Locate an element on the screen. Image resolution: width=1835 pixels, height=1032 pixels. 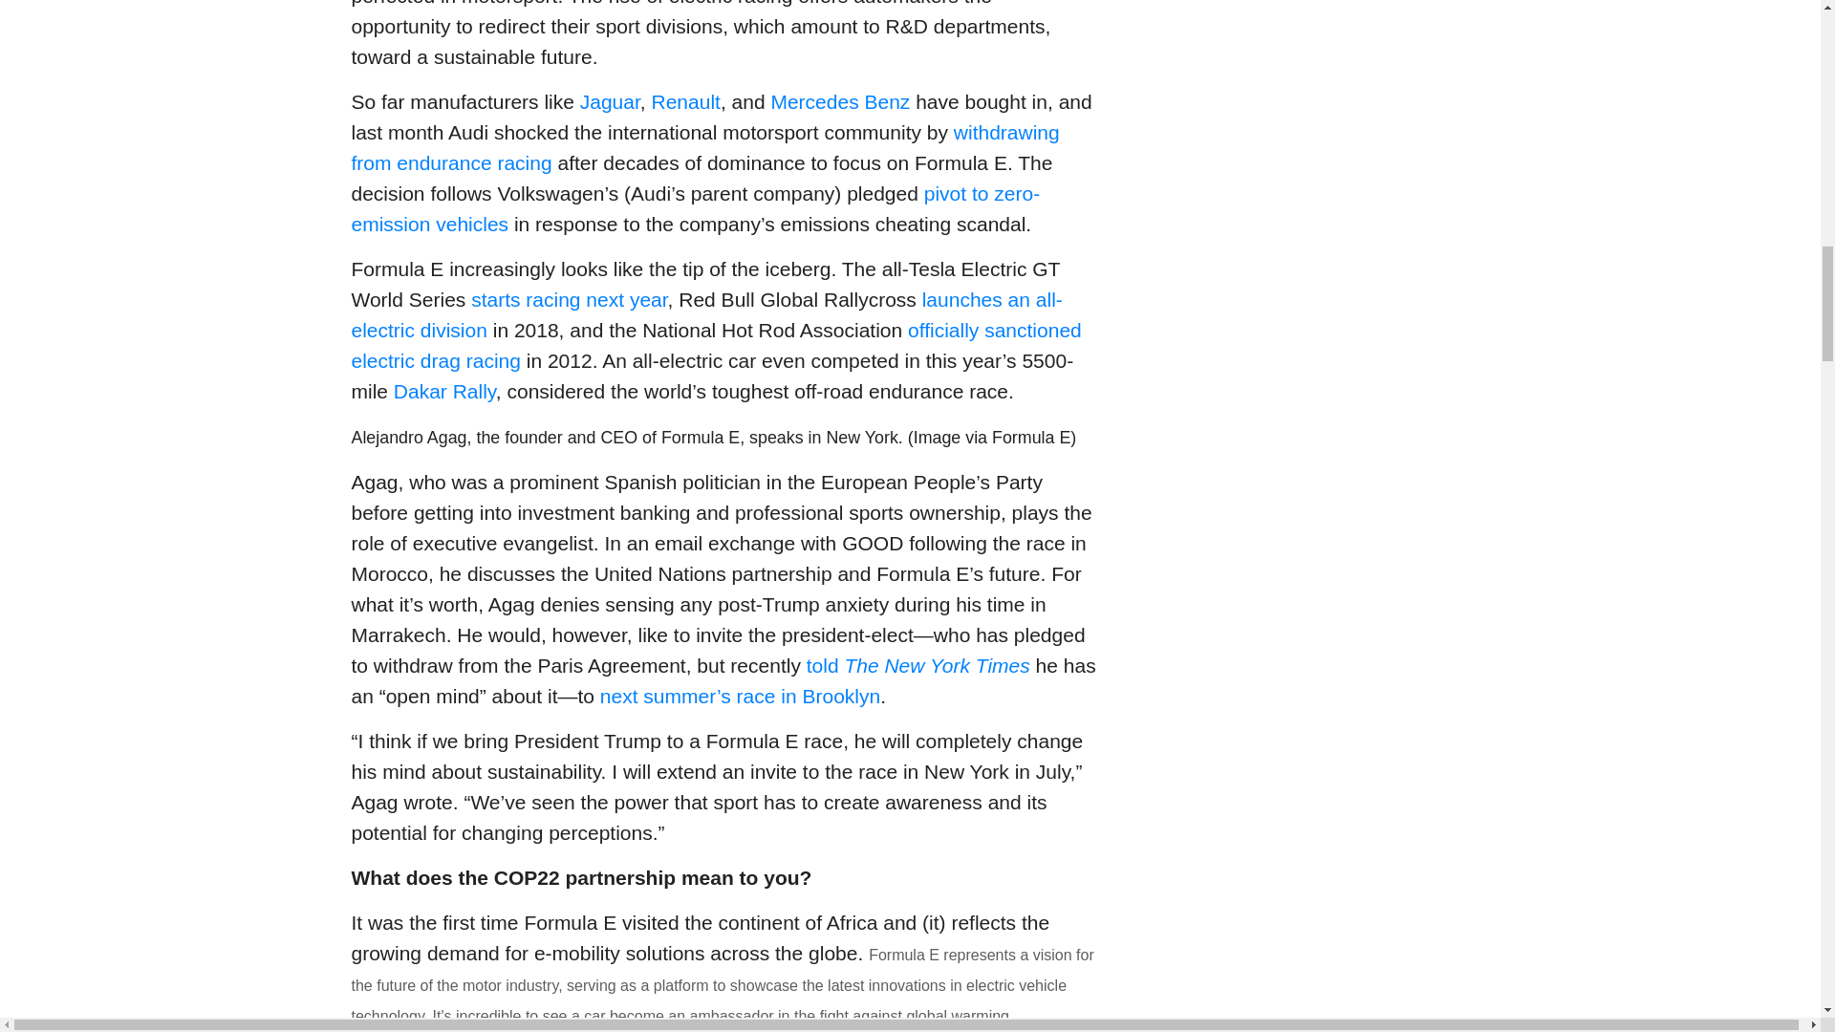
Renault is located at coordinates (686, 101).